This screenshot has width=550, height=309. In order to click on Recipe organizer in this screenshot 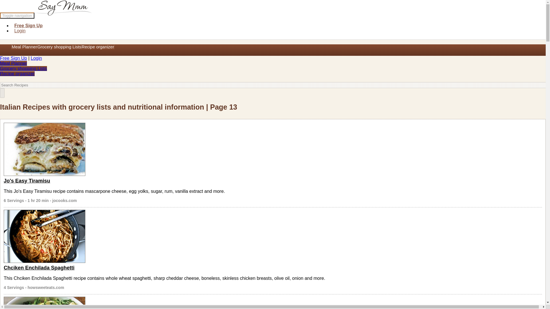, I will do `click(17, 74)`.